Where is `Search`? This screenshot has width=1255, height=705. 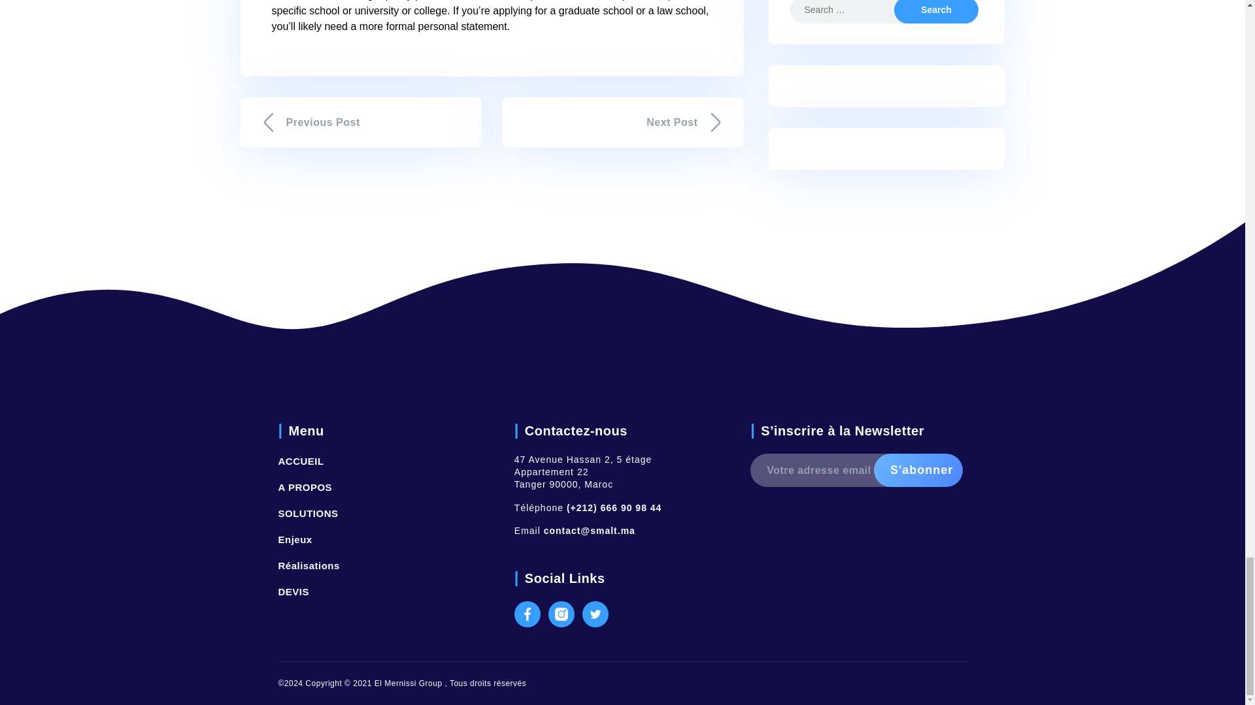
Search is located at coordinates (935, 12).